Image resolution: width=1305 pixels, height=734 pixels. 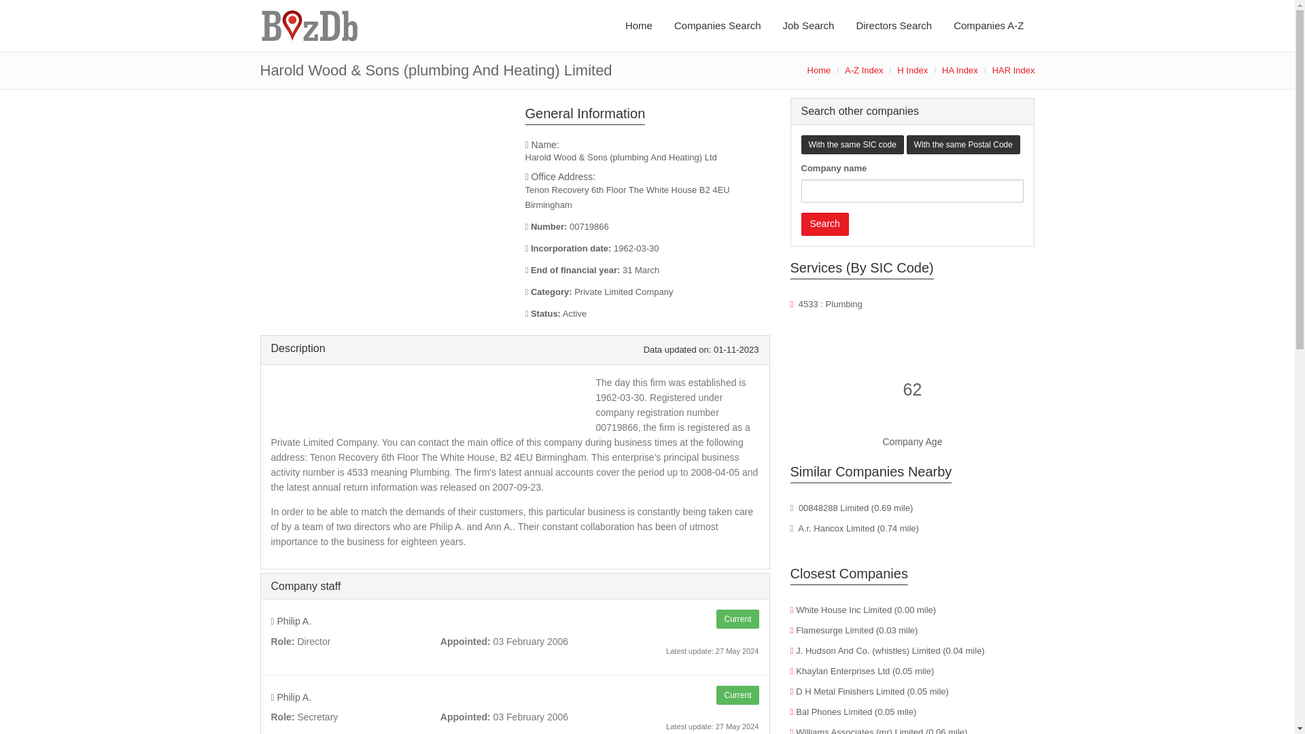 I want to click on the day the company was formed, so click(x=647, y=249).